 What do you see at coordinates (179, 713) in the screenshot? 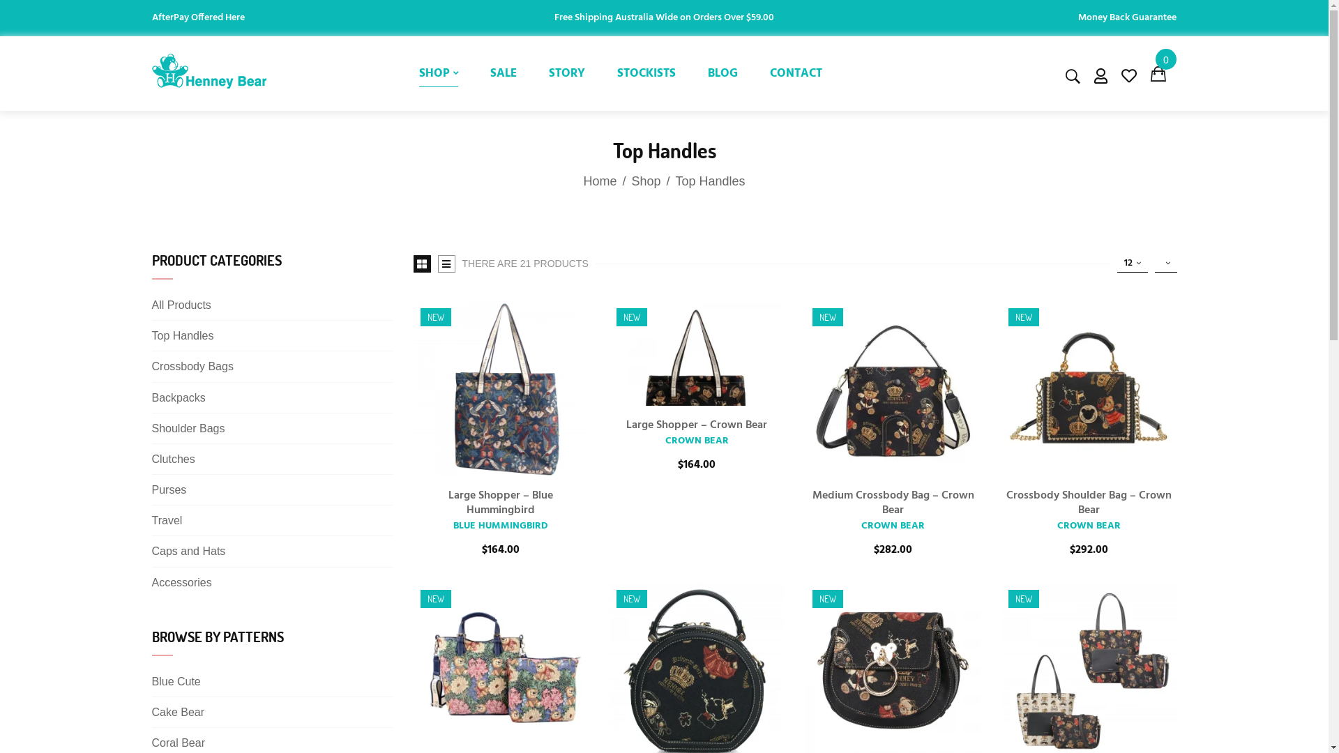
I see `Cake Bear` at bounding box center [179, 713].